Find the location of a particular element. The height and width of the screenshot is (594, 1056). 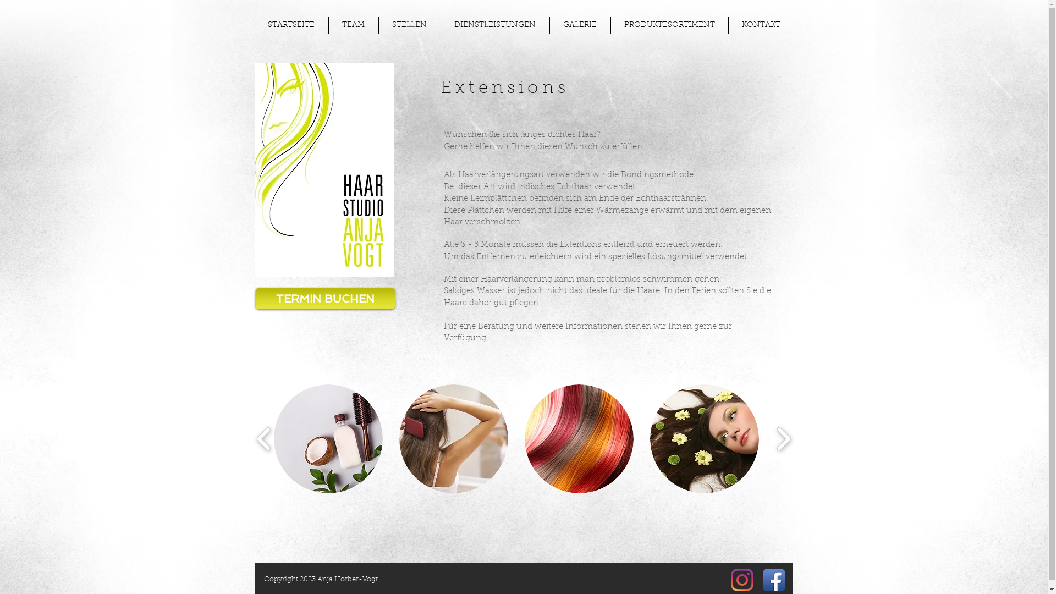

STELLEN is located at coordinates (409, 25).